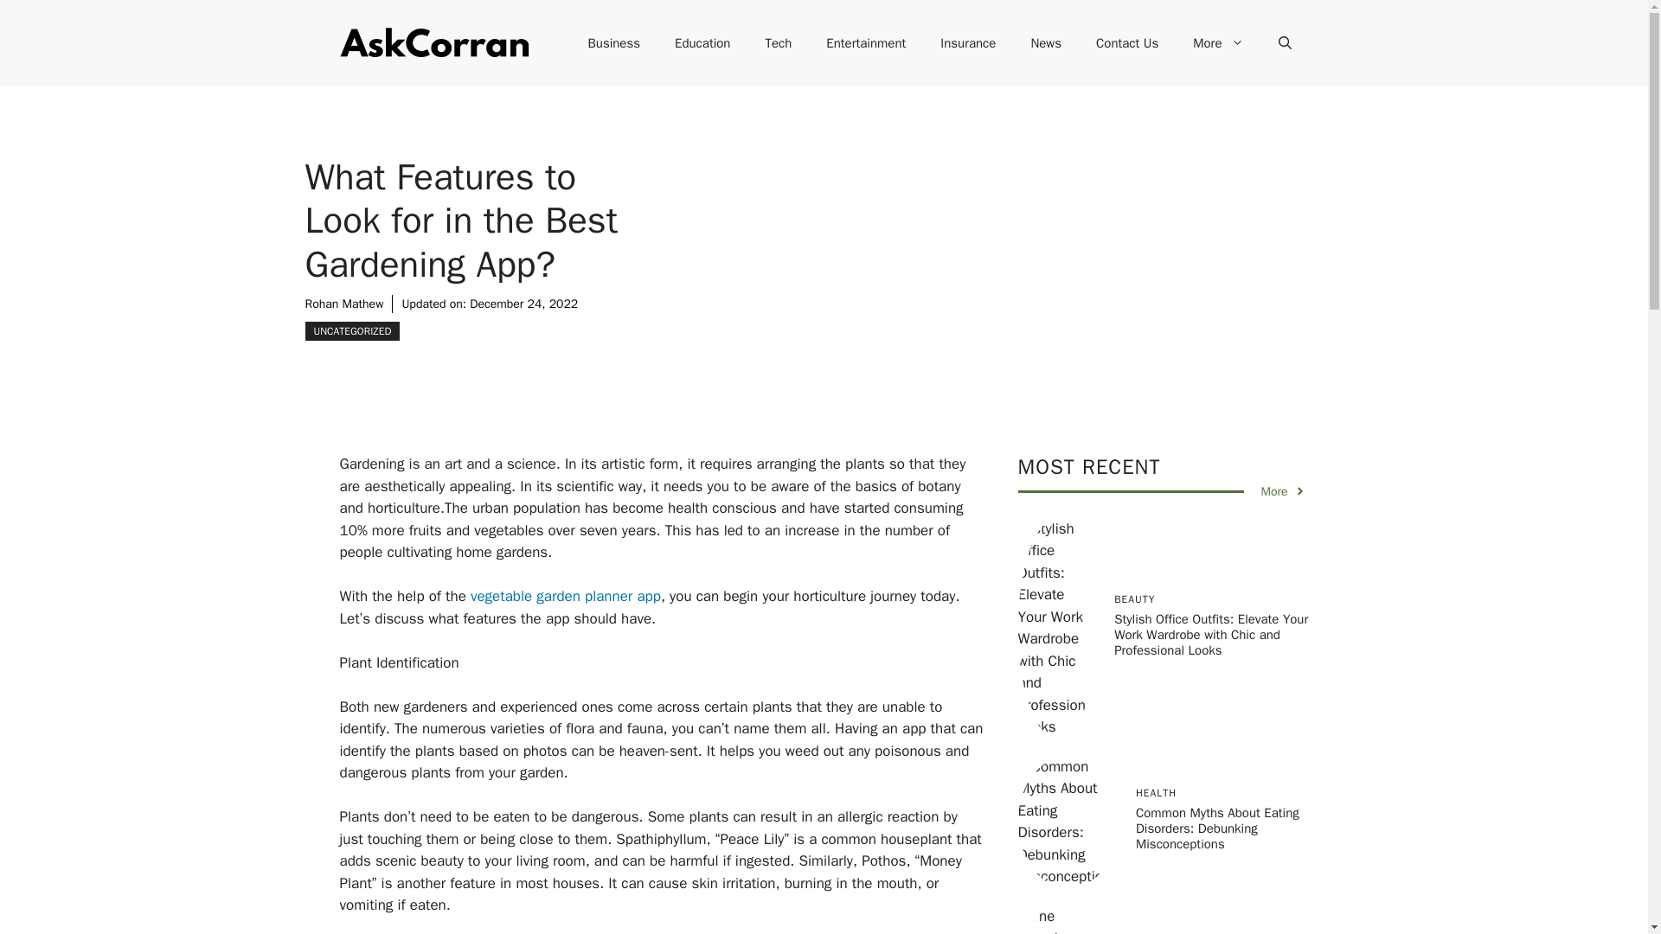  What do you see at coordinates (351, 330) in the screenshot?
I see `UNCATEGORIZED` at bounding box center [351, 330].